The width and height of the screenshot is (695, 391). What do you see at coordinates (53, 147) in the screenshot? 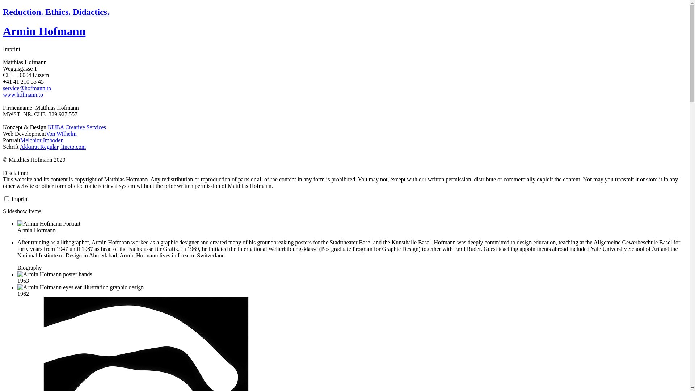
I see `Akkurat Regular, lineto.com` at bounding box center [53, 147].